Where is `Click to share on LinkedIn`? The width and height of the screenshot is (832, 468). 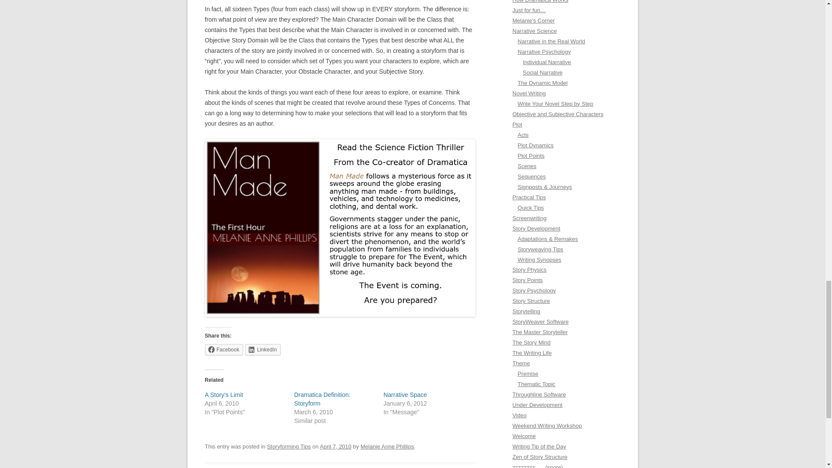
Click to share on LinkedIn is located at coordinates (263, 349).